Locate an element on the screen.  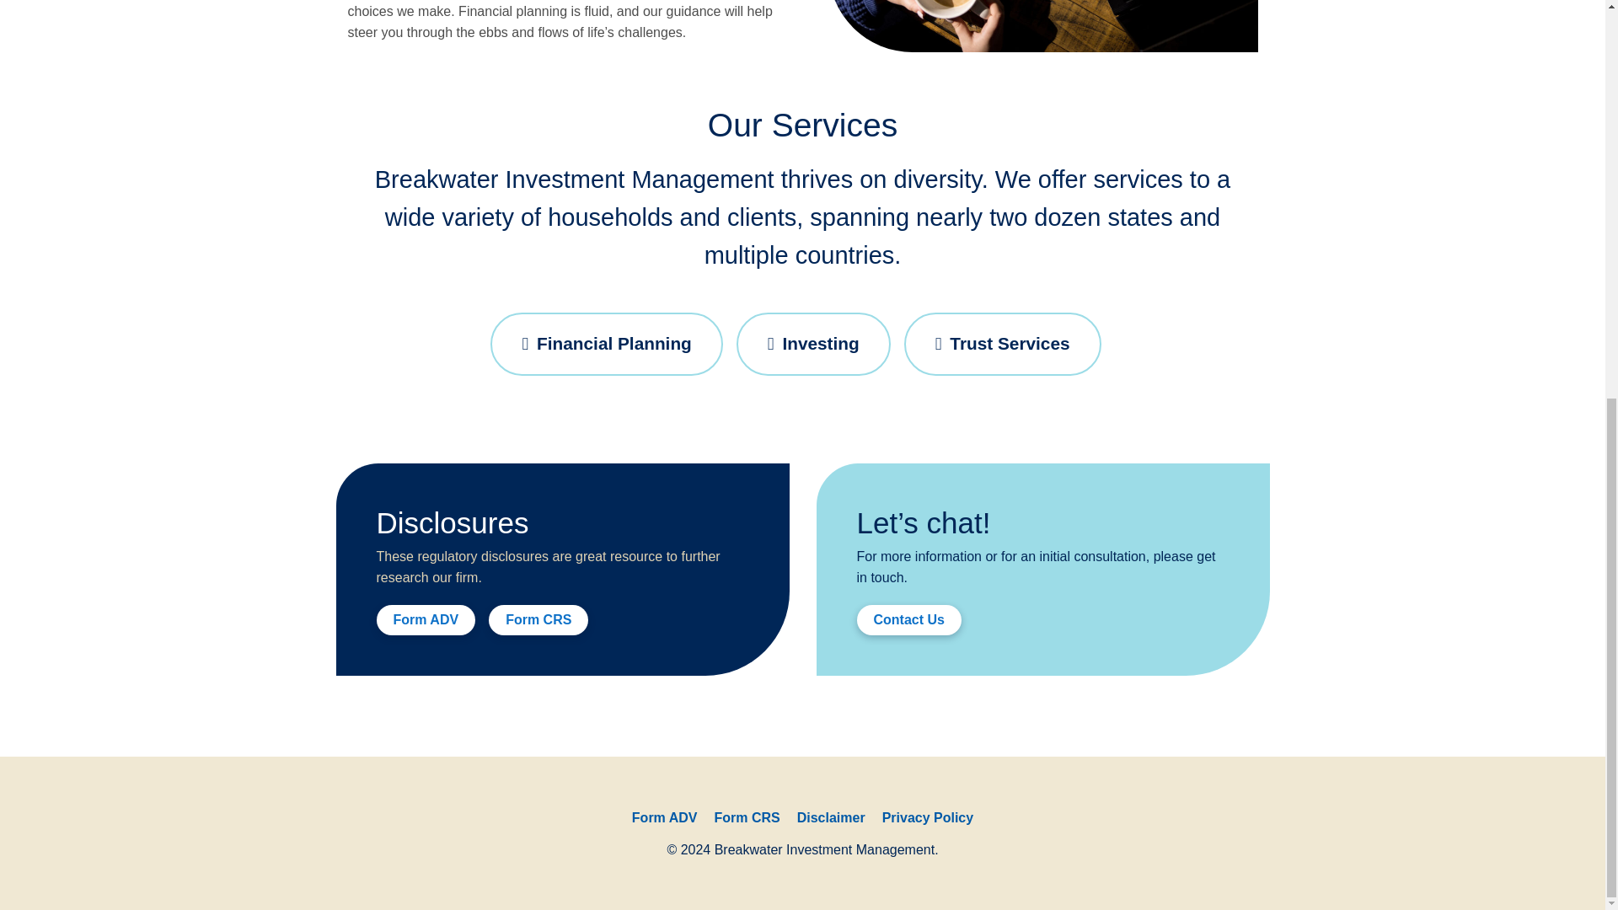
Trust Services is located at coordinates (1003, 344).